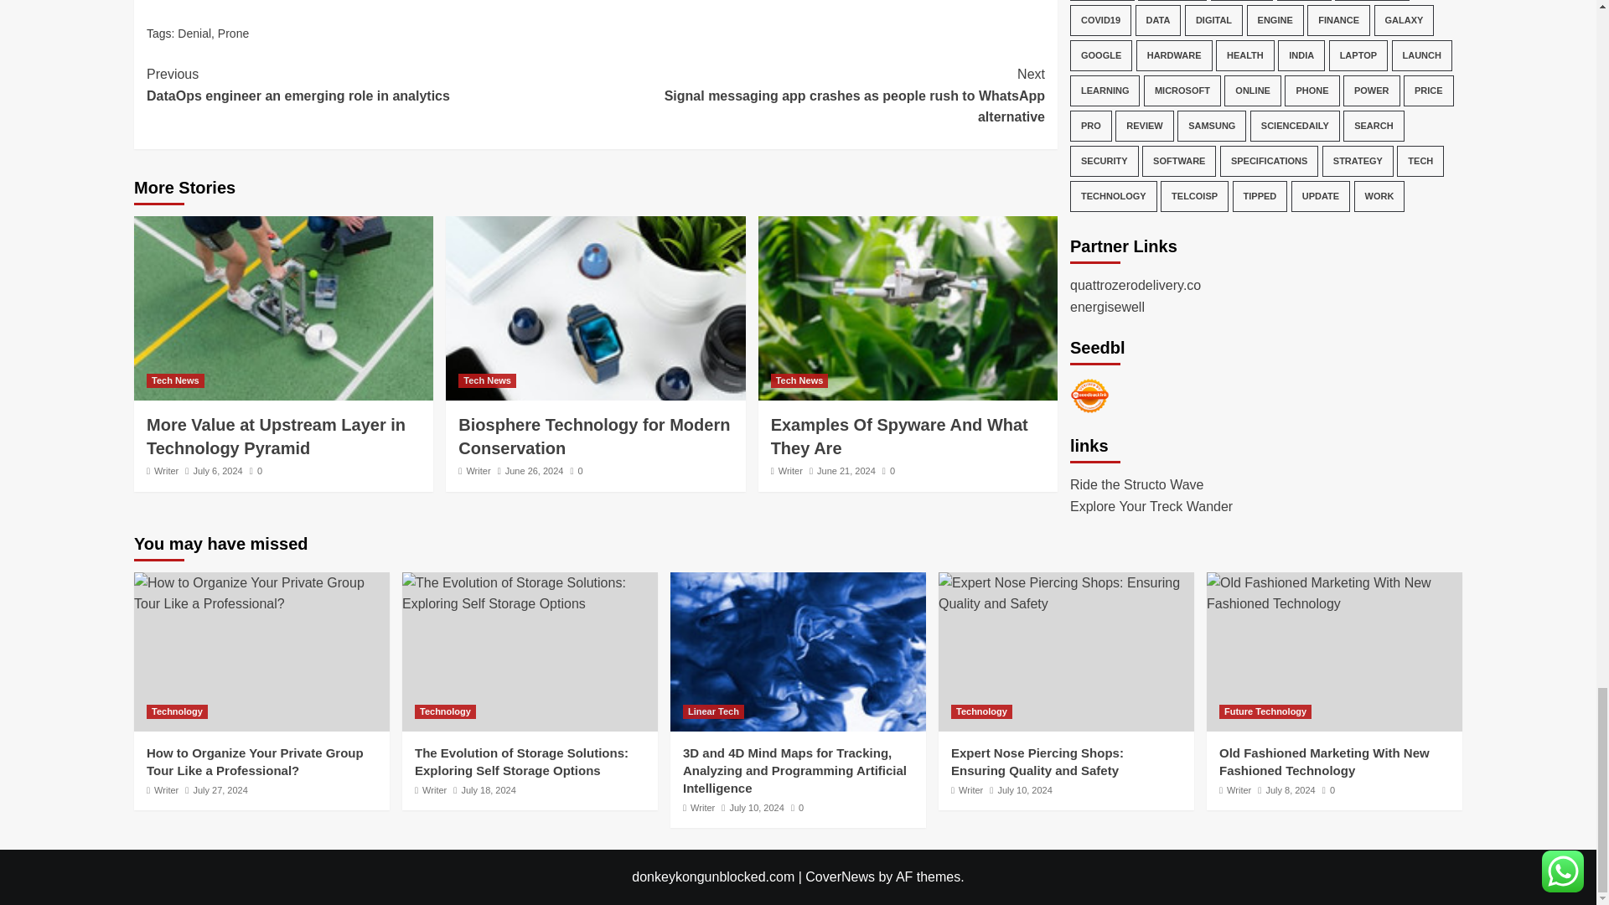 The width and height of the screenshot is (1609, 905). What do you see at coordinates (255, 471) in the screenshot?
I see `0` at bounding box center [255, 471].